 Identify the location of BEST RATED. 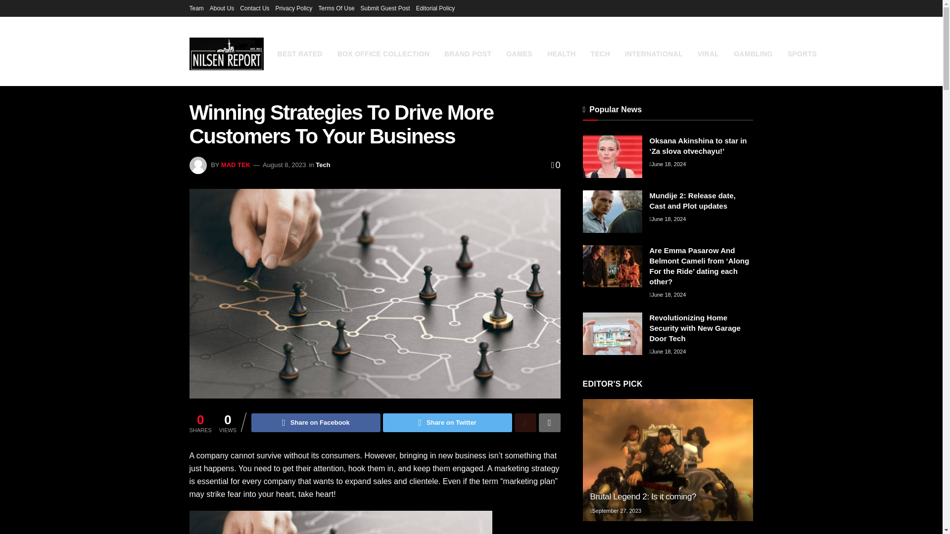
(299, 54).